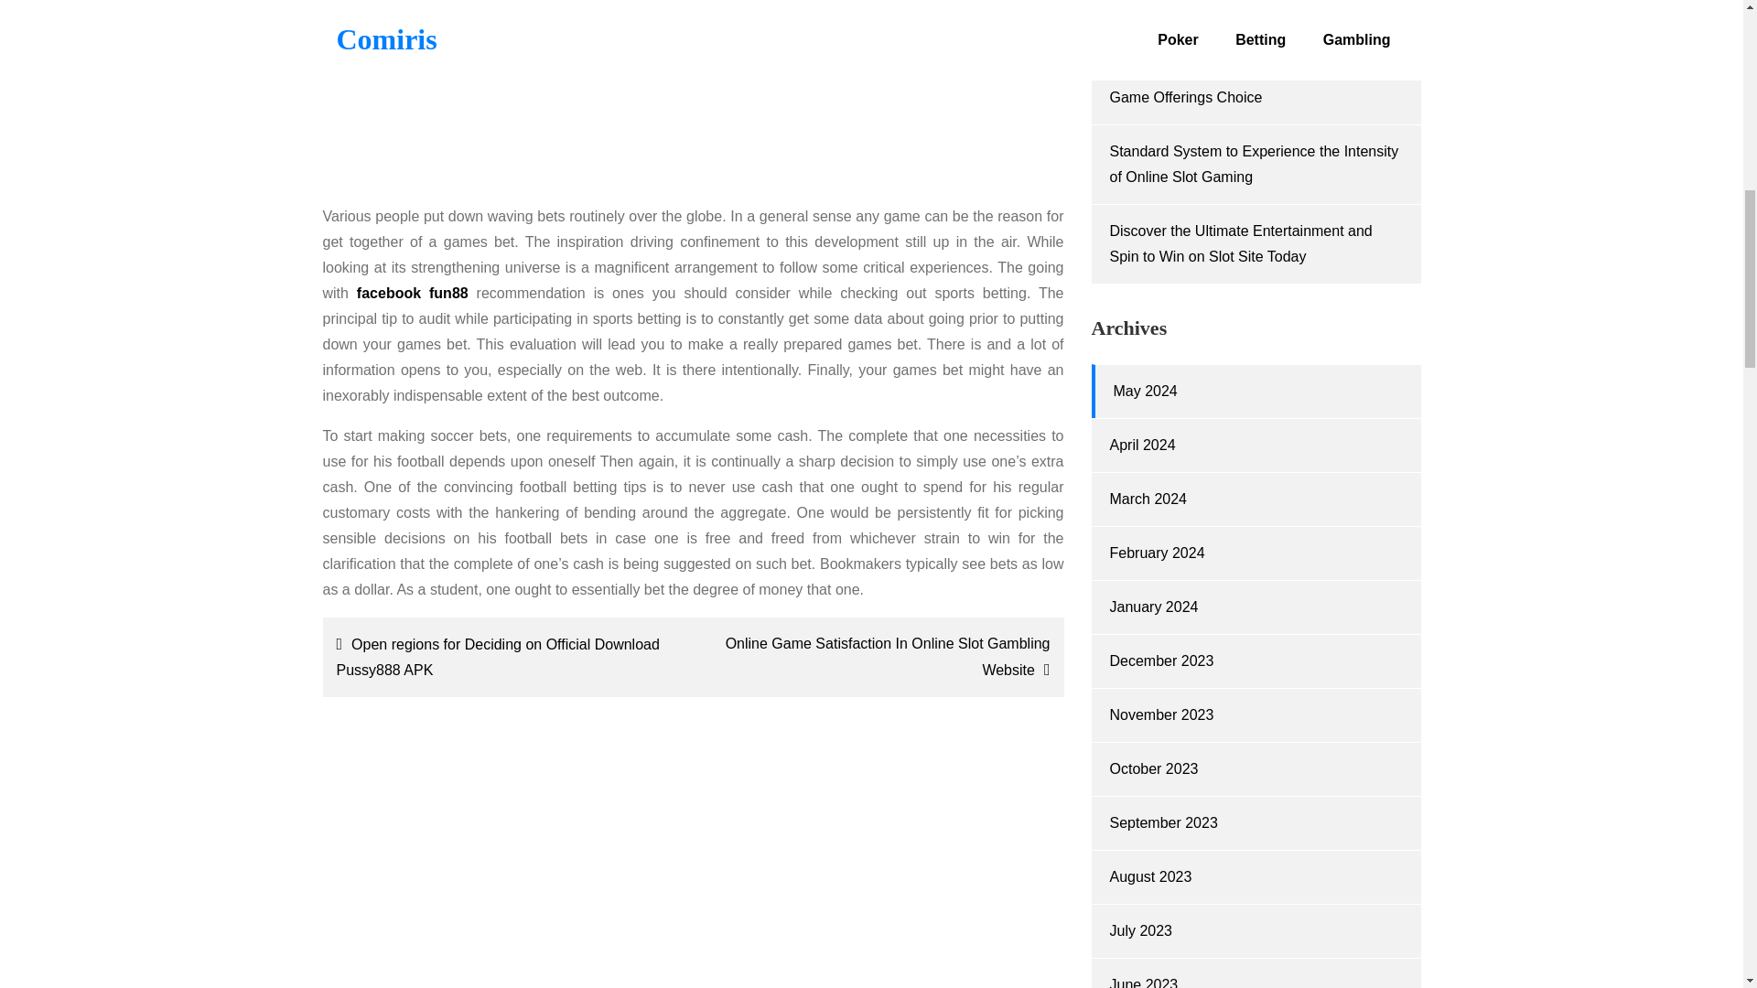  I want to click on Online Game Satisfaction In Online Slot Gambling Website, so click(882, 657).